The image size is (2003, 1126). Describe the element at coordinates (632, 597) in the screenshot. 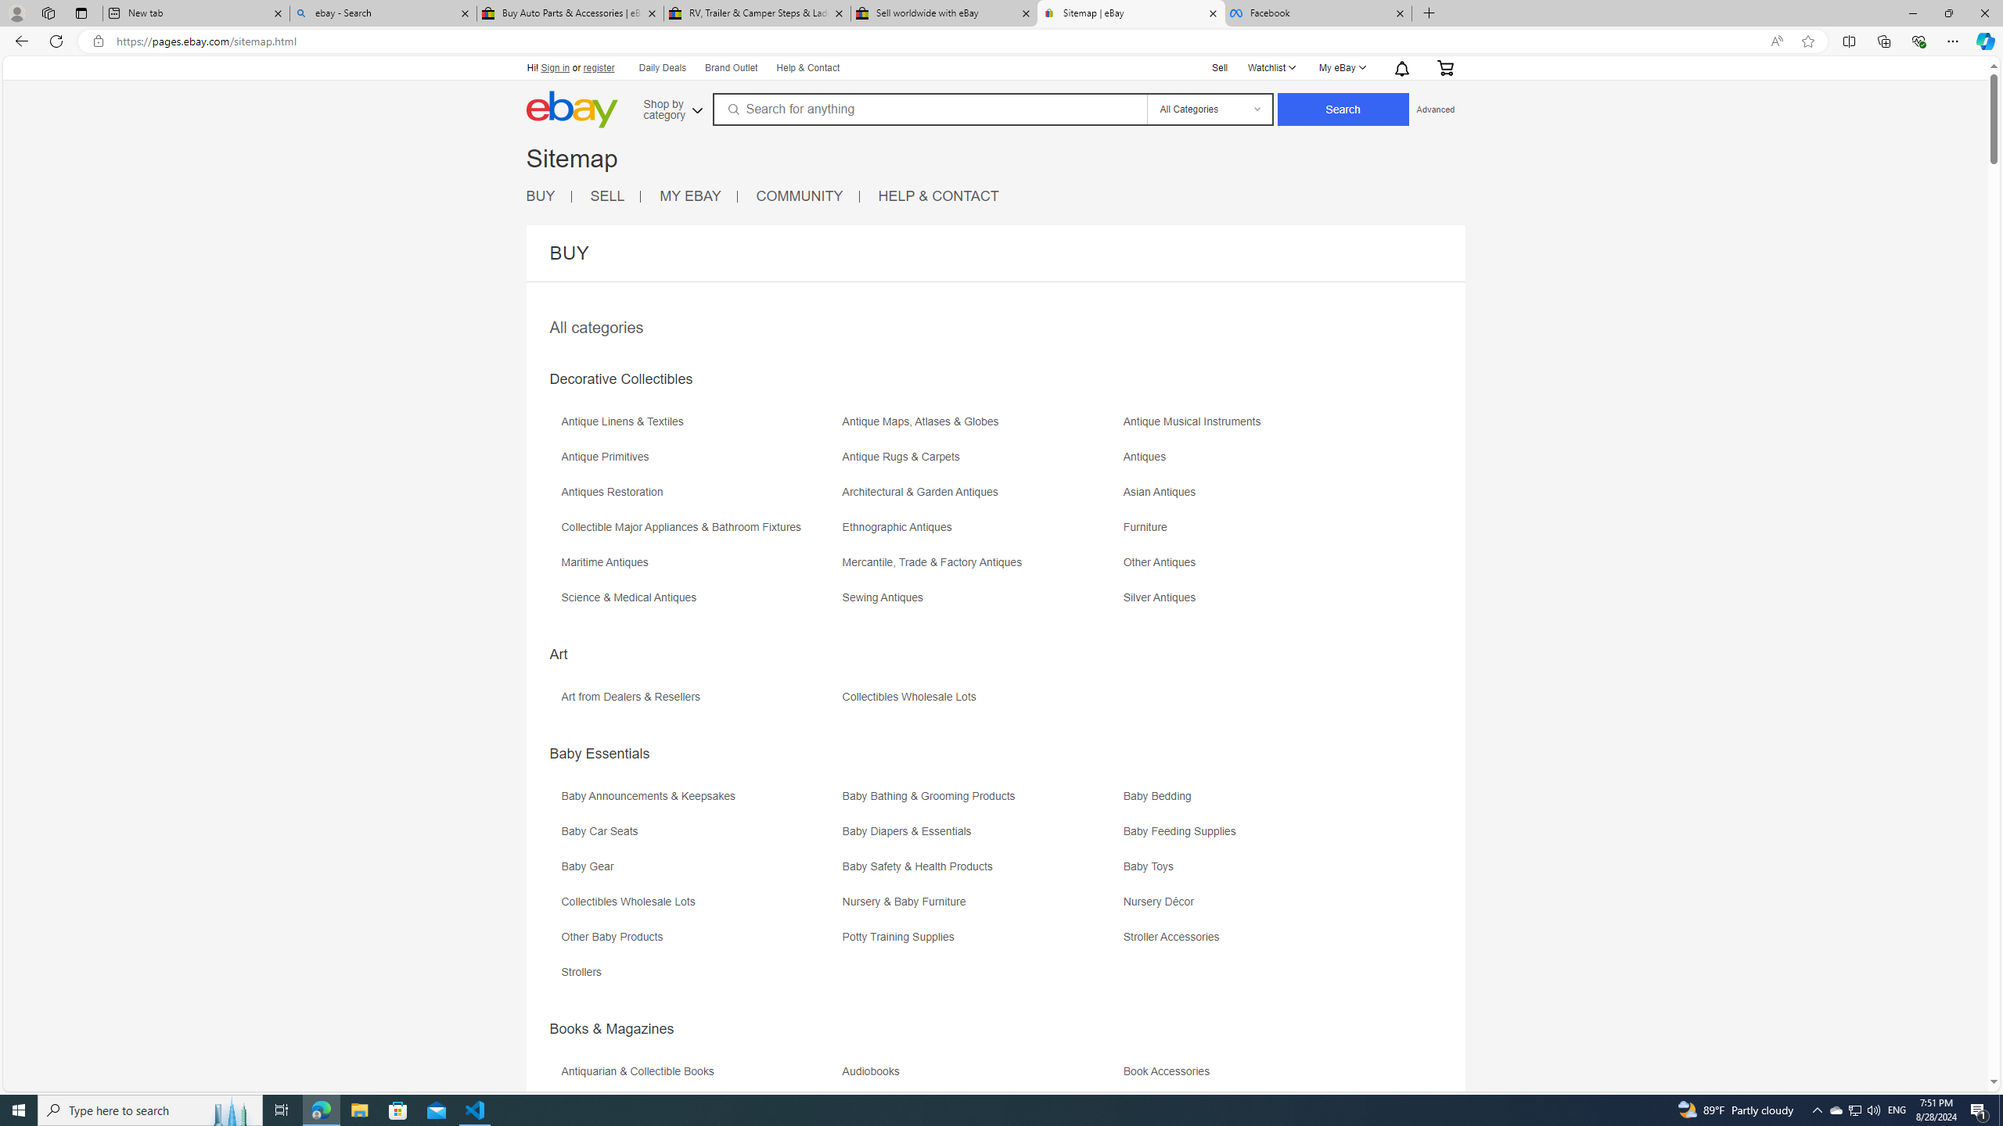

I see `Science & Medical Antiques` at that location.